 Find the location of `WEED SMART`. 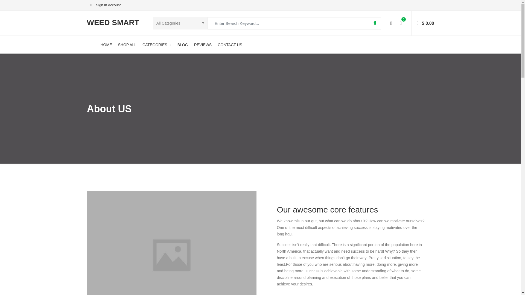

WEED SMART is located at coordinates (113, 23).